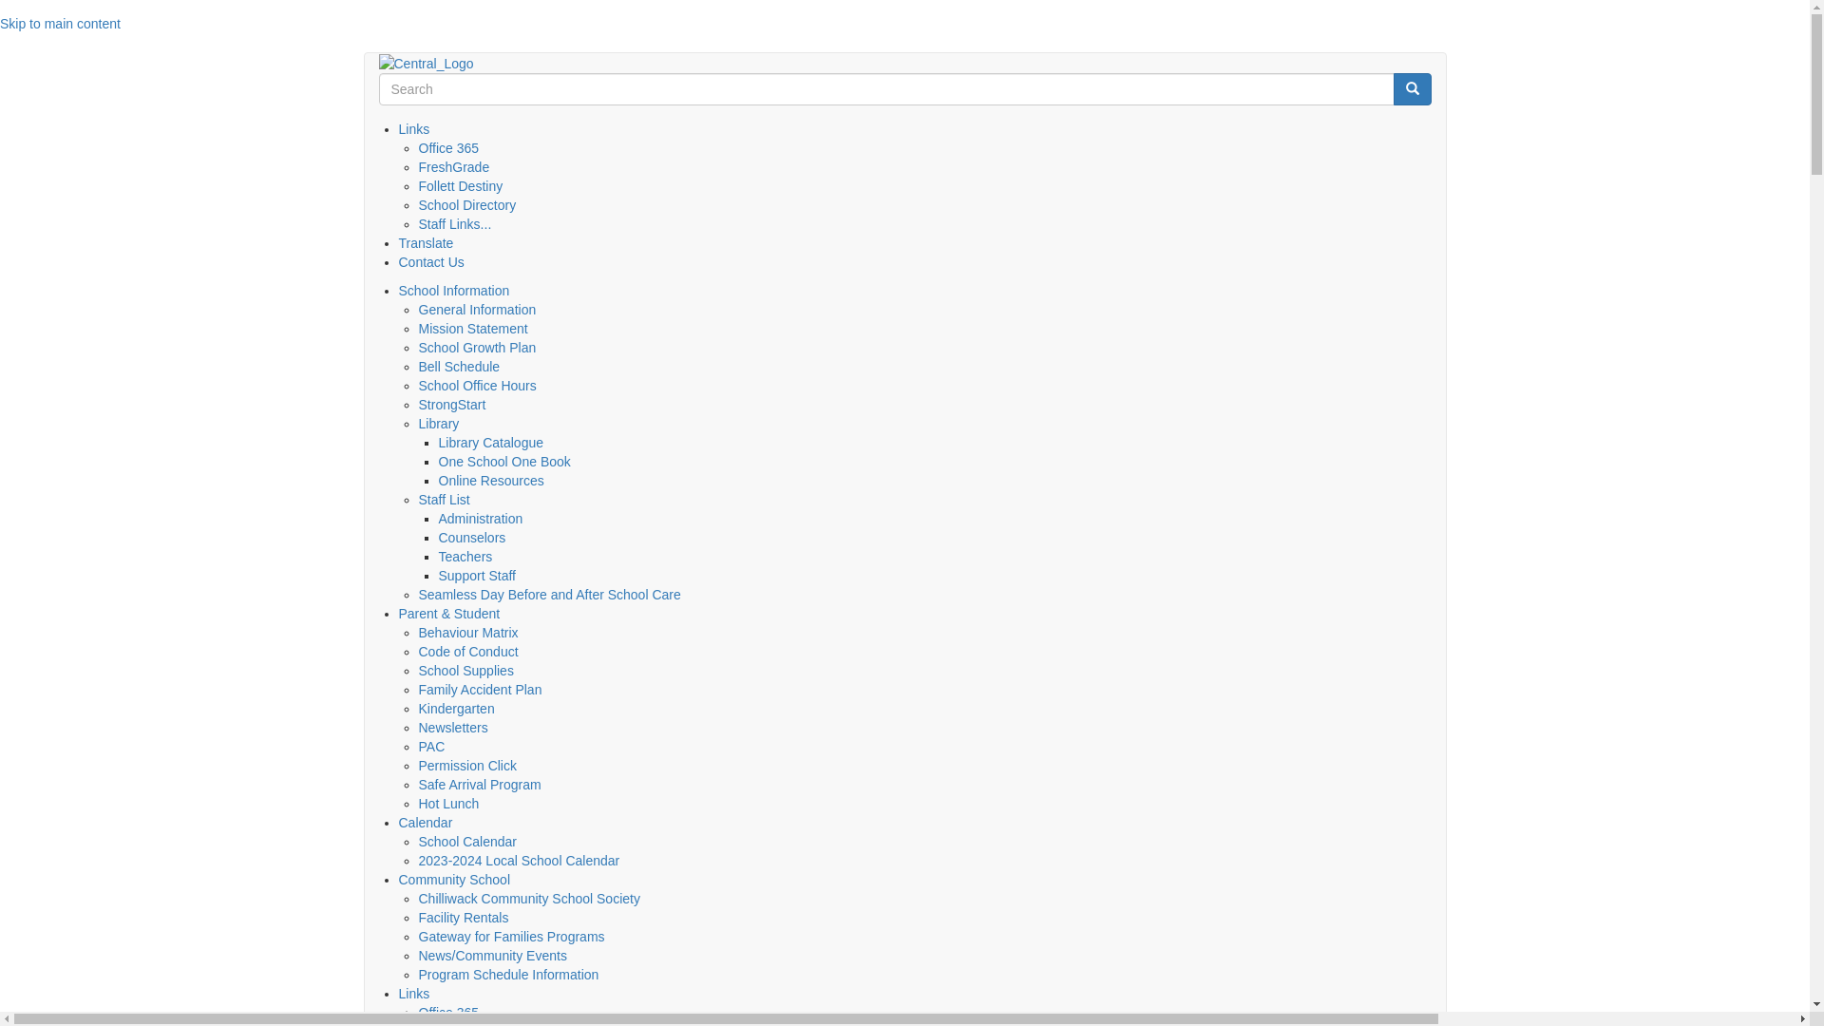 The height and width of the screenshot is (1026, 1824). I want to click on School Supplies, so click(465, 671).